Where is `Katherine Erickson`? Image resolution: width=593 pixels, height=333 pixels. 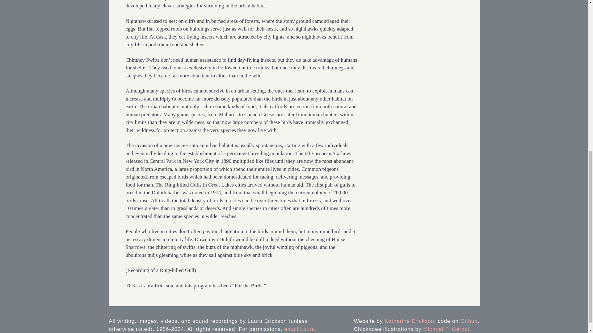
Katherine Erickson is located at coordinates (409, 321).